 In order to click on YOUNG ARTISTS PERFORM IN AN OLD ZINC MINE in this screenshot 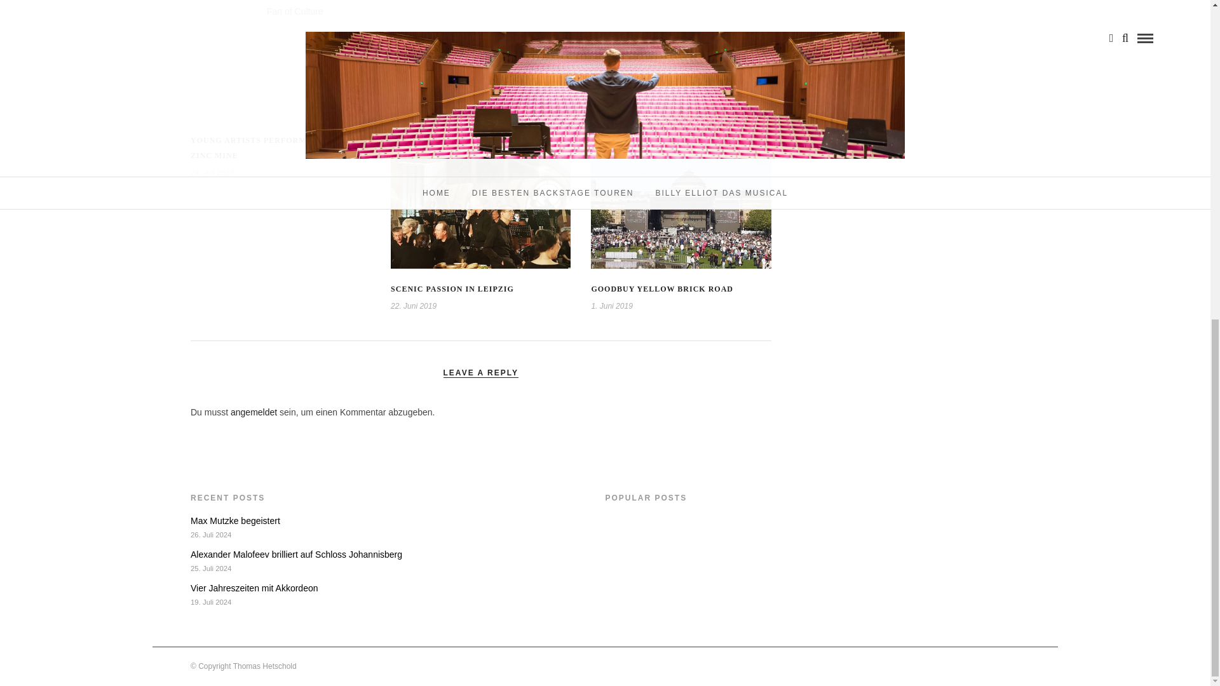, I will do `click(272, 147)`.